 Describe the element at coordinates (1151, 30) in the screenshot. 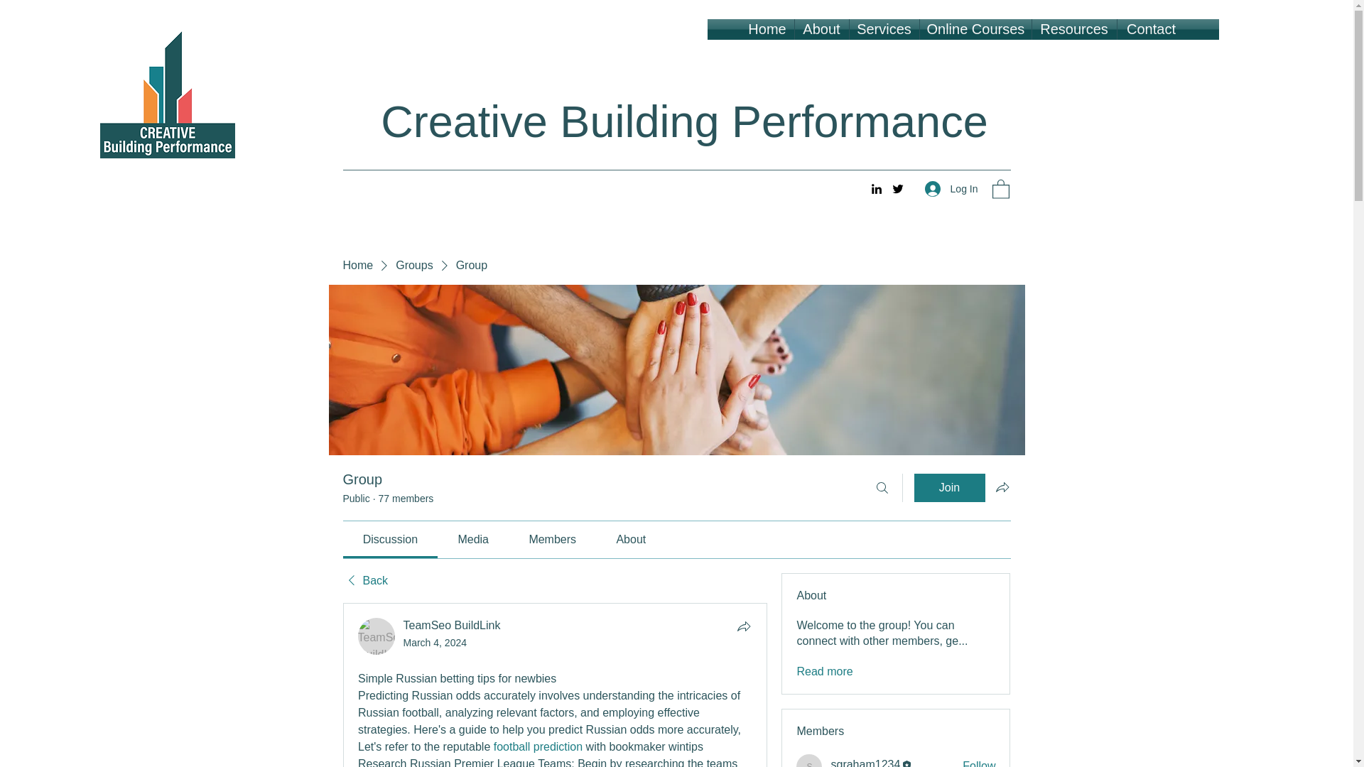

I see `Contact` at that location.